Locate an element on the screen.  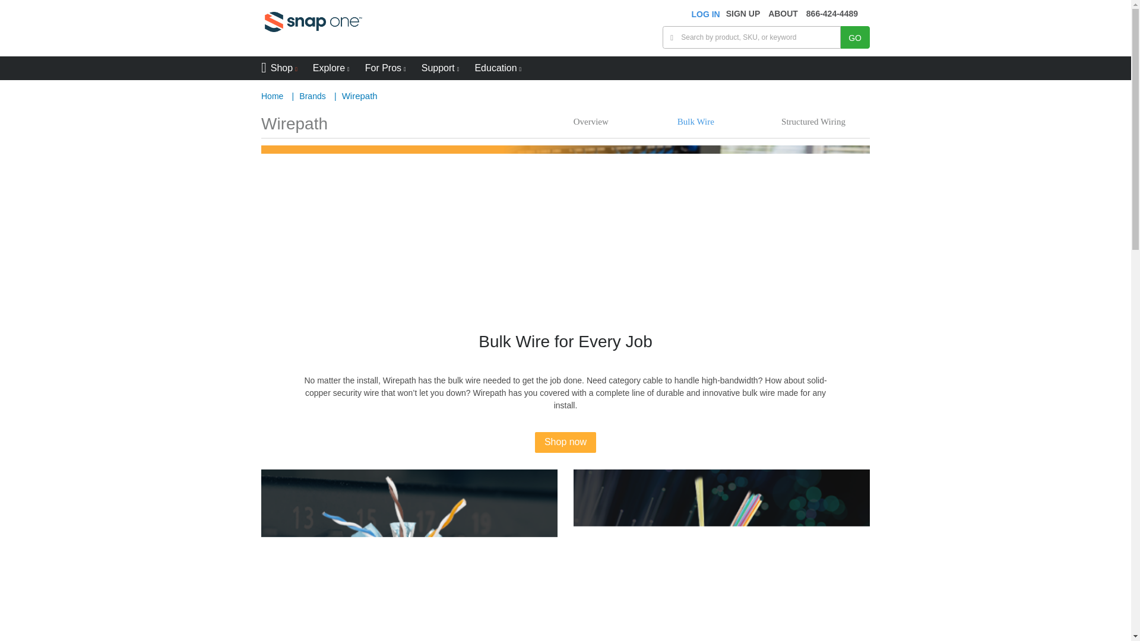
Explore is located at coordinates (331, 69).